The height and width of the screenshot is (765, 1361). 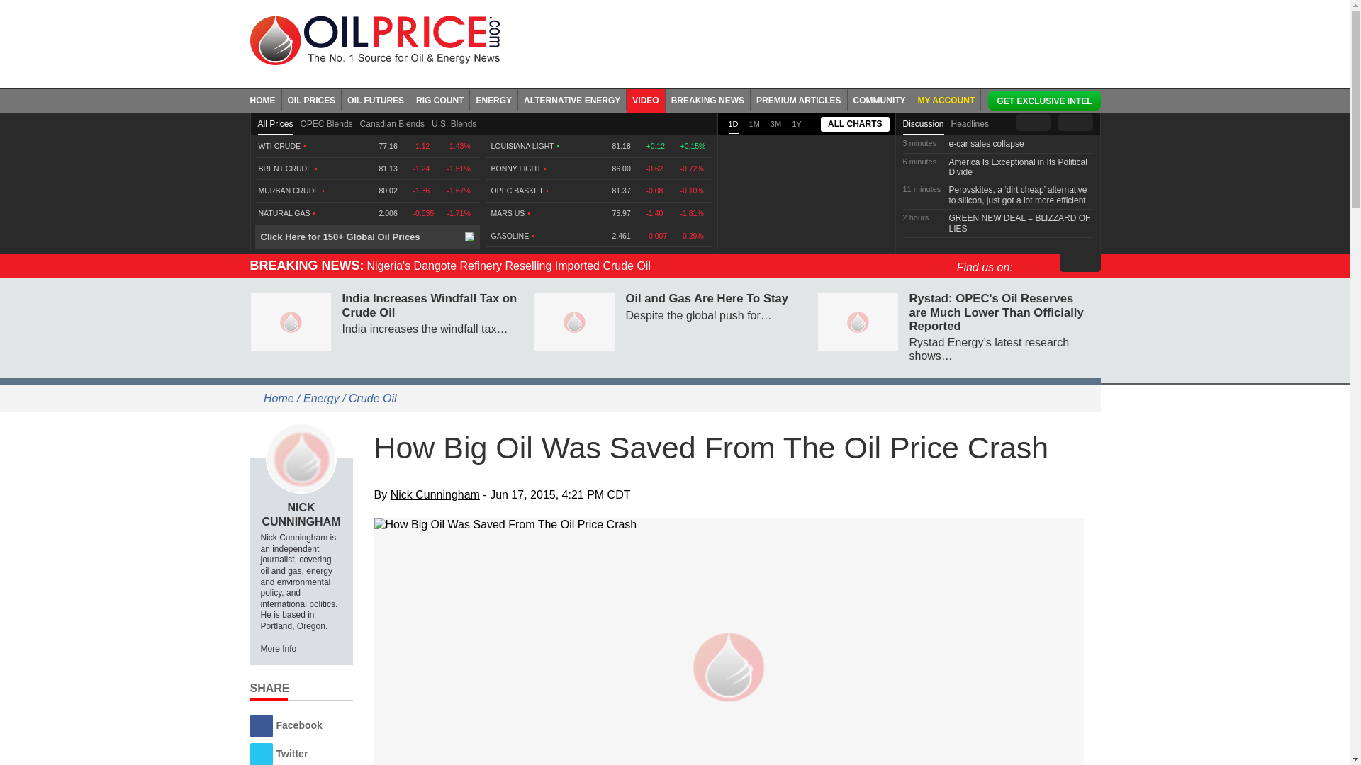 I want to click on MY ACCOUNT, so click(x=946, y=99).